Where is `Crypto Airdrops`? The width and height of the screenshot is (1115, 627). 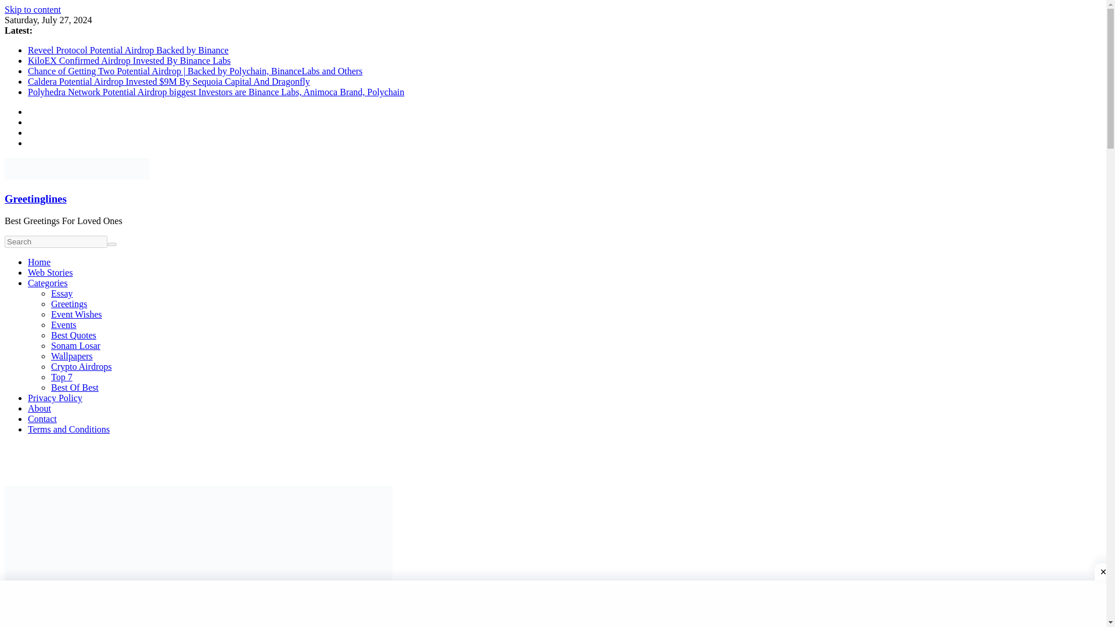
Crypto Airdrops is located at coordinates (81, 367).